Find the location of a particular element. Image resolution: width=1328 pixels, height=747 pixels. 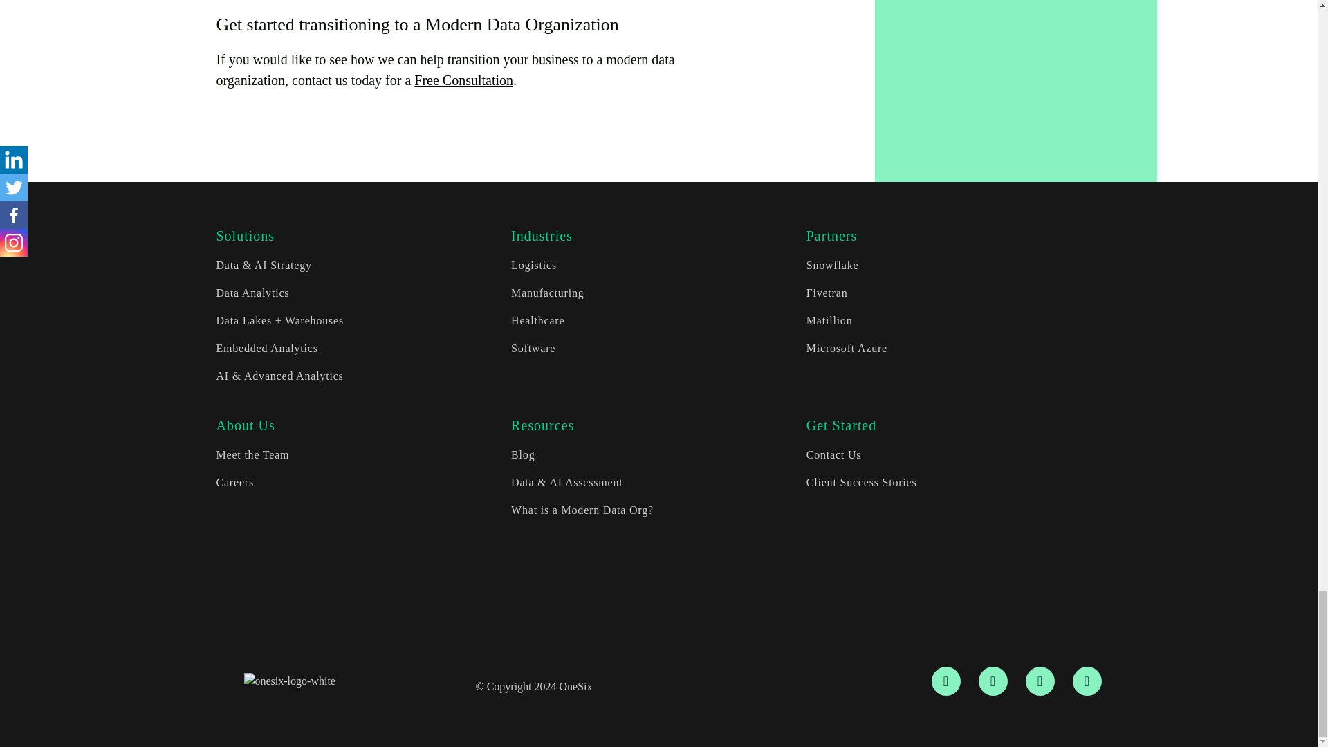

Data Analytics is located at coordinates (252, 293).